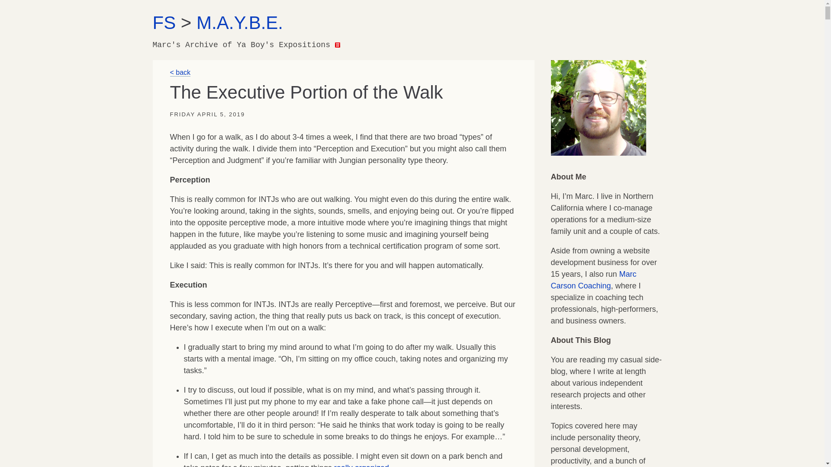  Describe the element at coordinates (361, 465) in the screenshot. I see `really organized` at that location.